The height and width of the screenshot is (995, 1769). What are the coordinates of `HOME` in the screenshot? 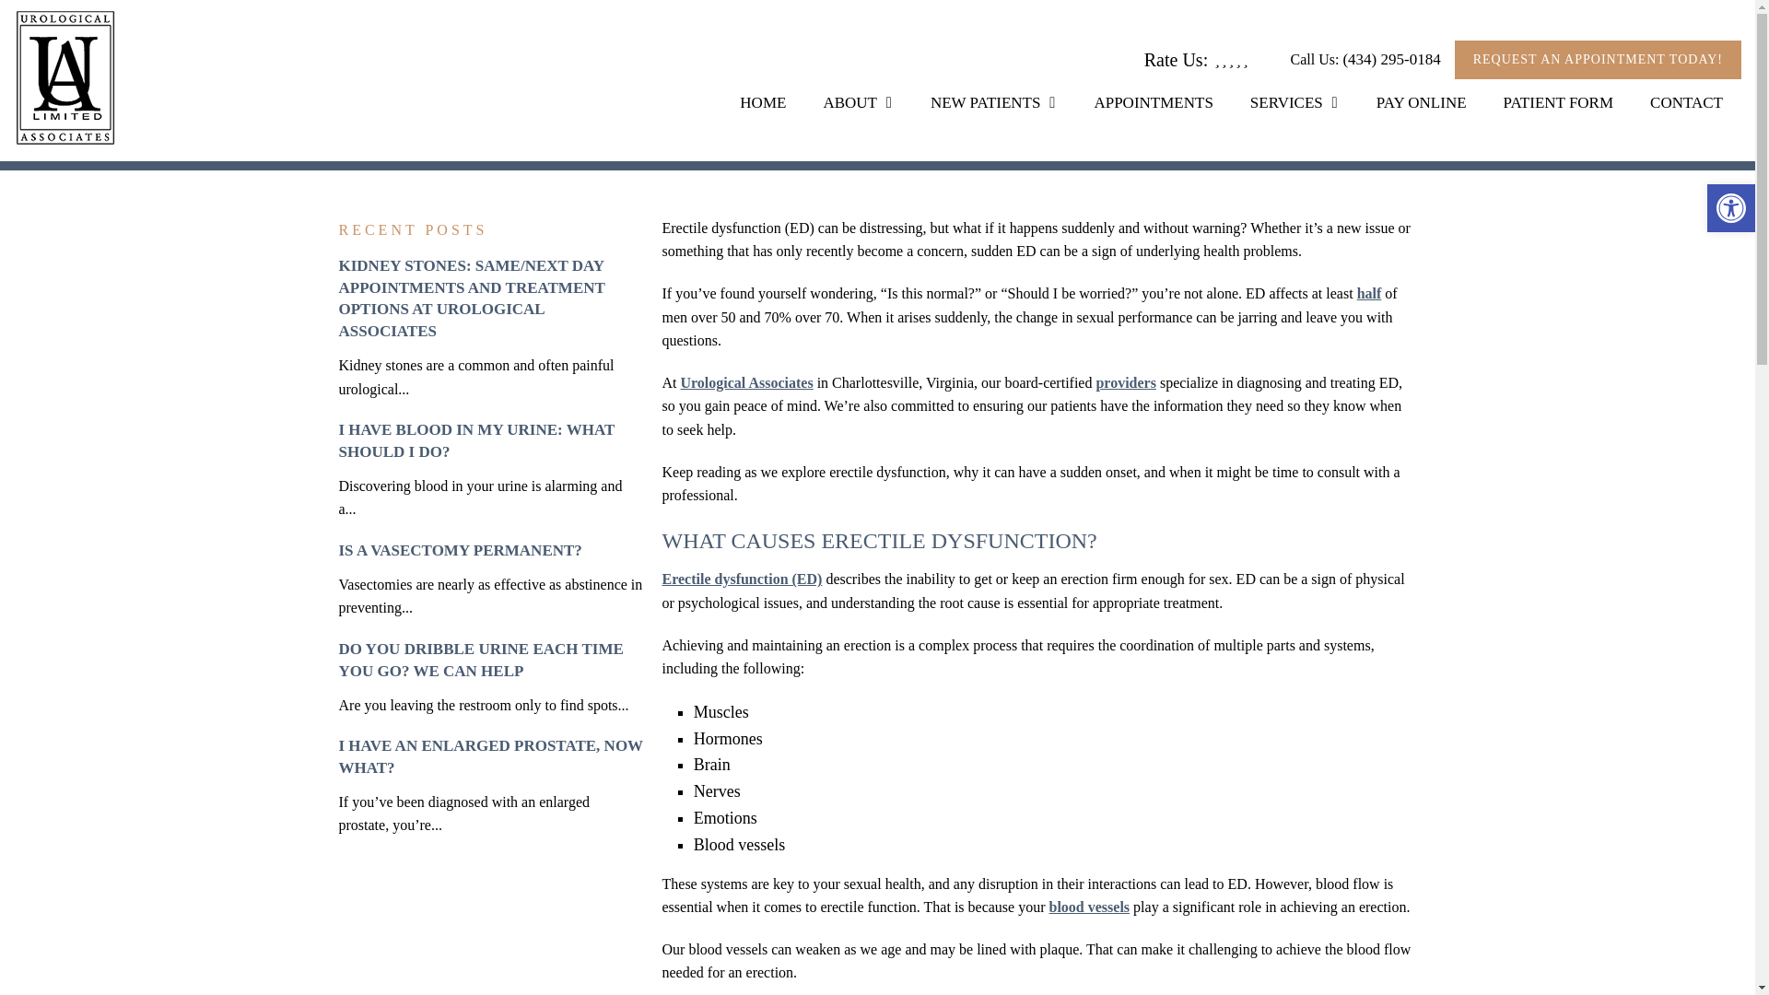 It's located at (763, 102).